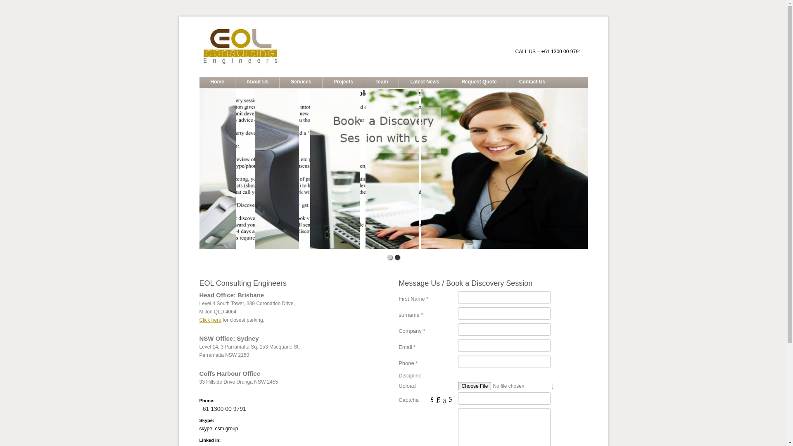 The height and width of the screenshot is (446, 793). What do you see at coordinates (343, 83) in the screenshot?
I see `Projects` at bounding box center [343, 83].